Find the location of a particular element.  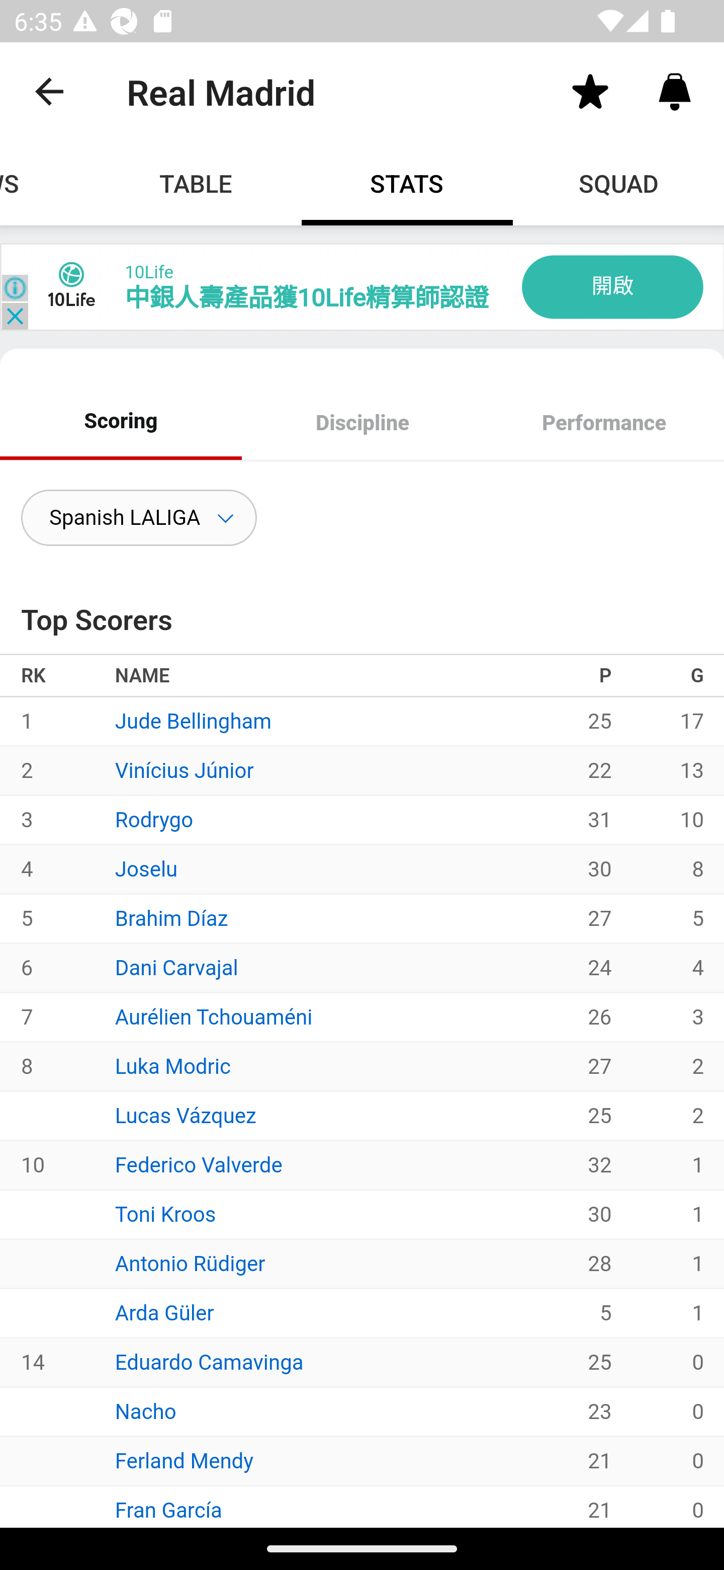

Rodrygo is located at coordinates (154, 819).